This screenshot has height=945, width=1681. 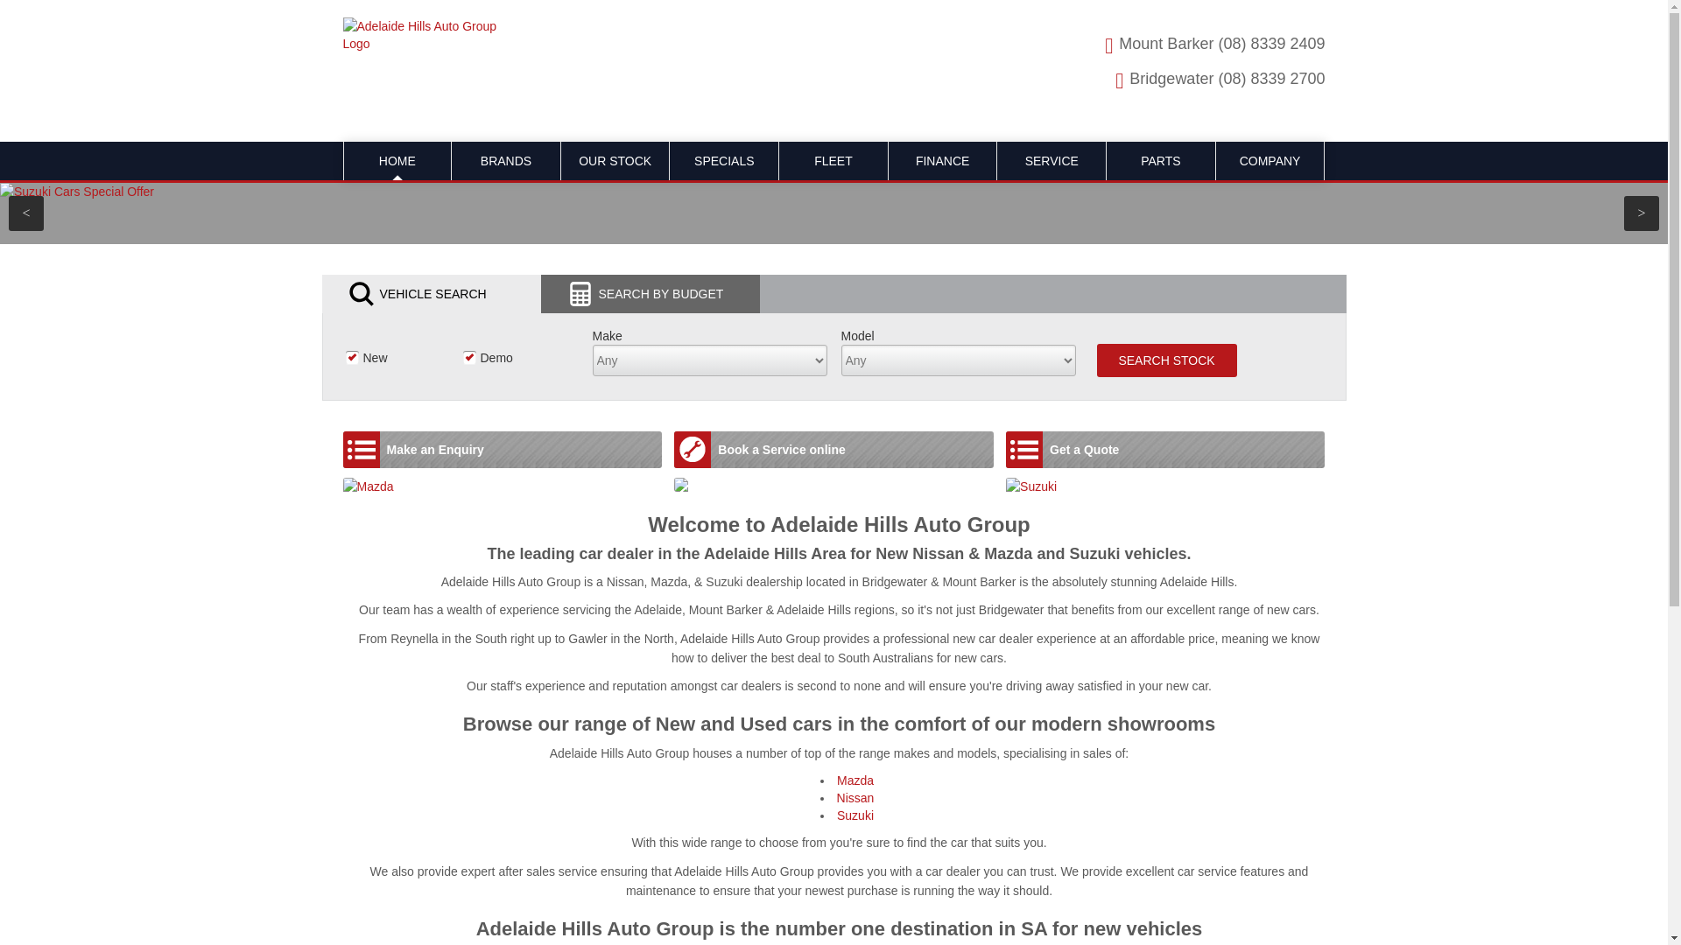 I want to click on SPECIALS, so click(x=724, y=161).